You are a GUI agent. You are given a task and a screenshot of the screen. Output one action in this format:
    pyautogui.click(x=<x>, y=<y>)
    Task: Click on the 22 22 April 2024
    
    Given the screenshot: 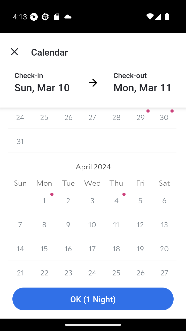 What is the action you would take?
    pyautogui.click(x=44, y=270)
    